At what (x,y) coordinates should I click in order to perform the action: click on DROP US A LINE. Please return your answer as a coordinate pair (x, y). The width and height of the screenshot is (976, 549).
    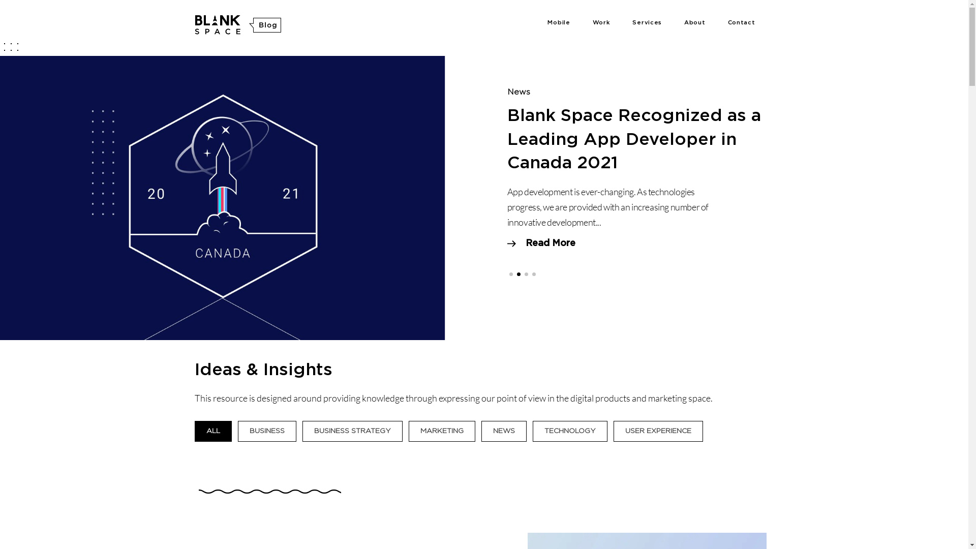
    Looking at the image, I should click on (484, 334).